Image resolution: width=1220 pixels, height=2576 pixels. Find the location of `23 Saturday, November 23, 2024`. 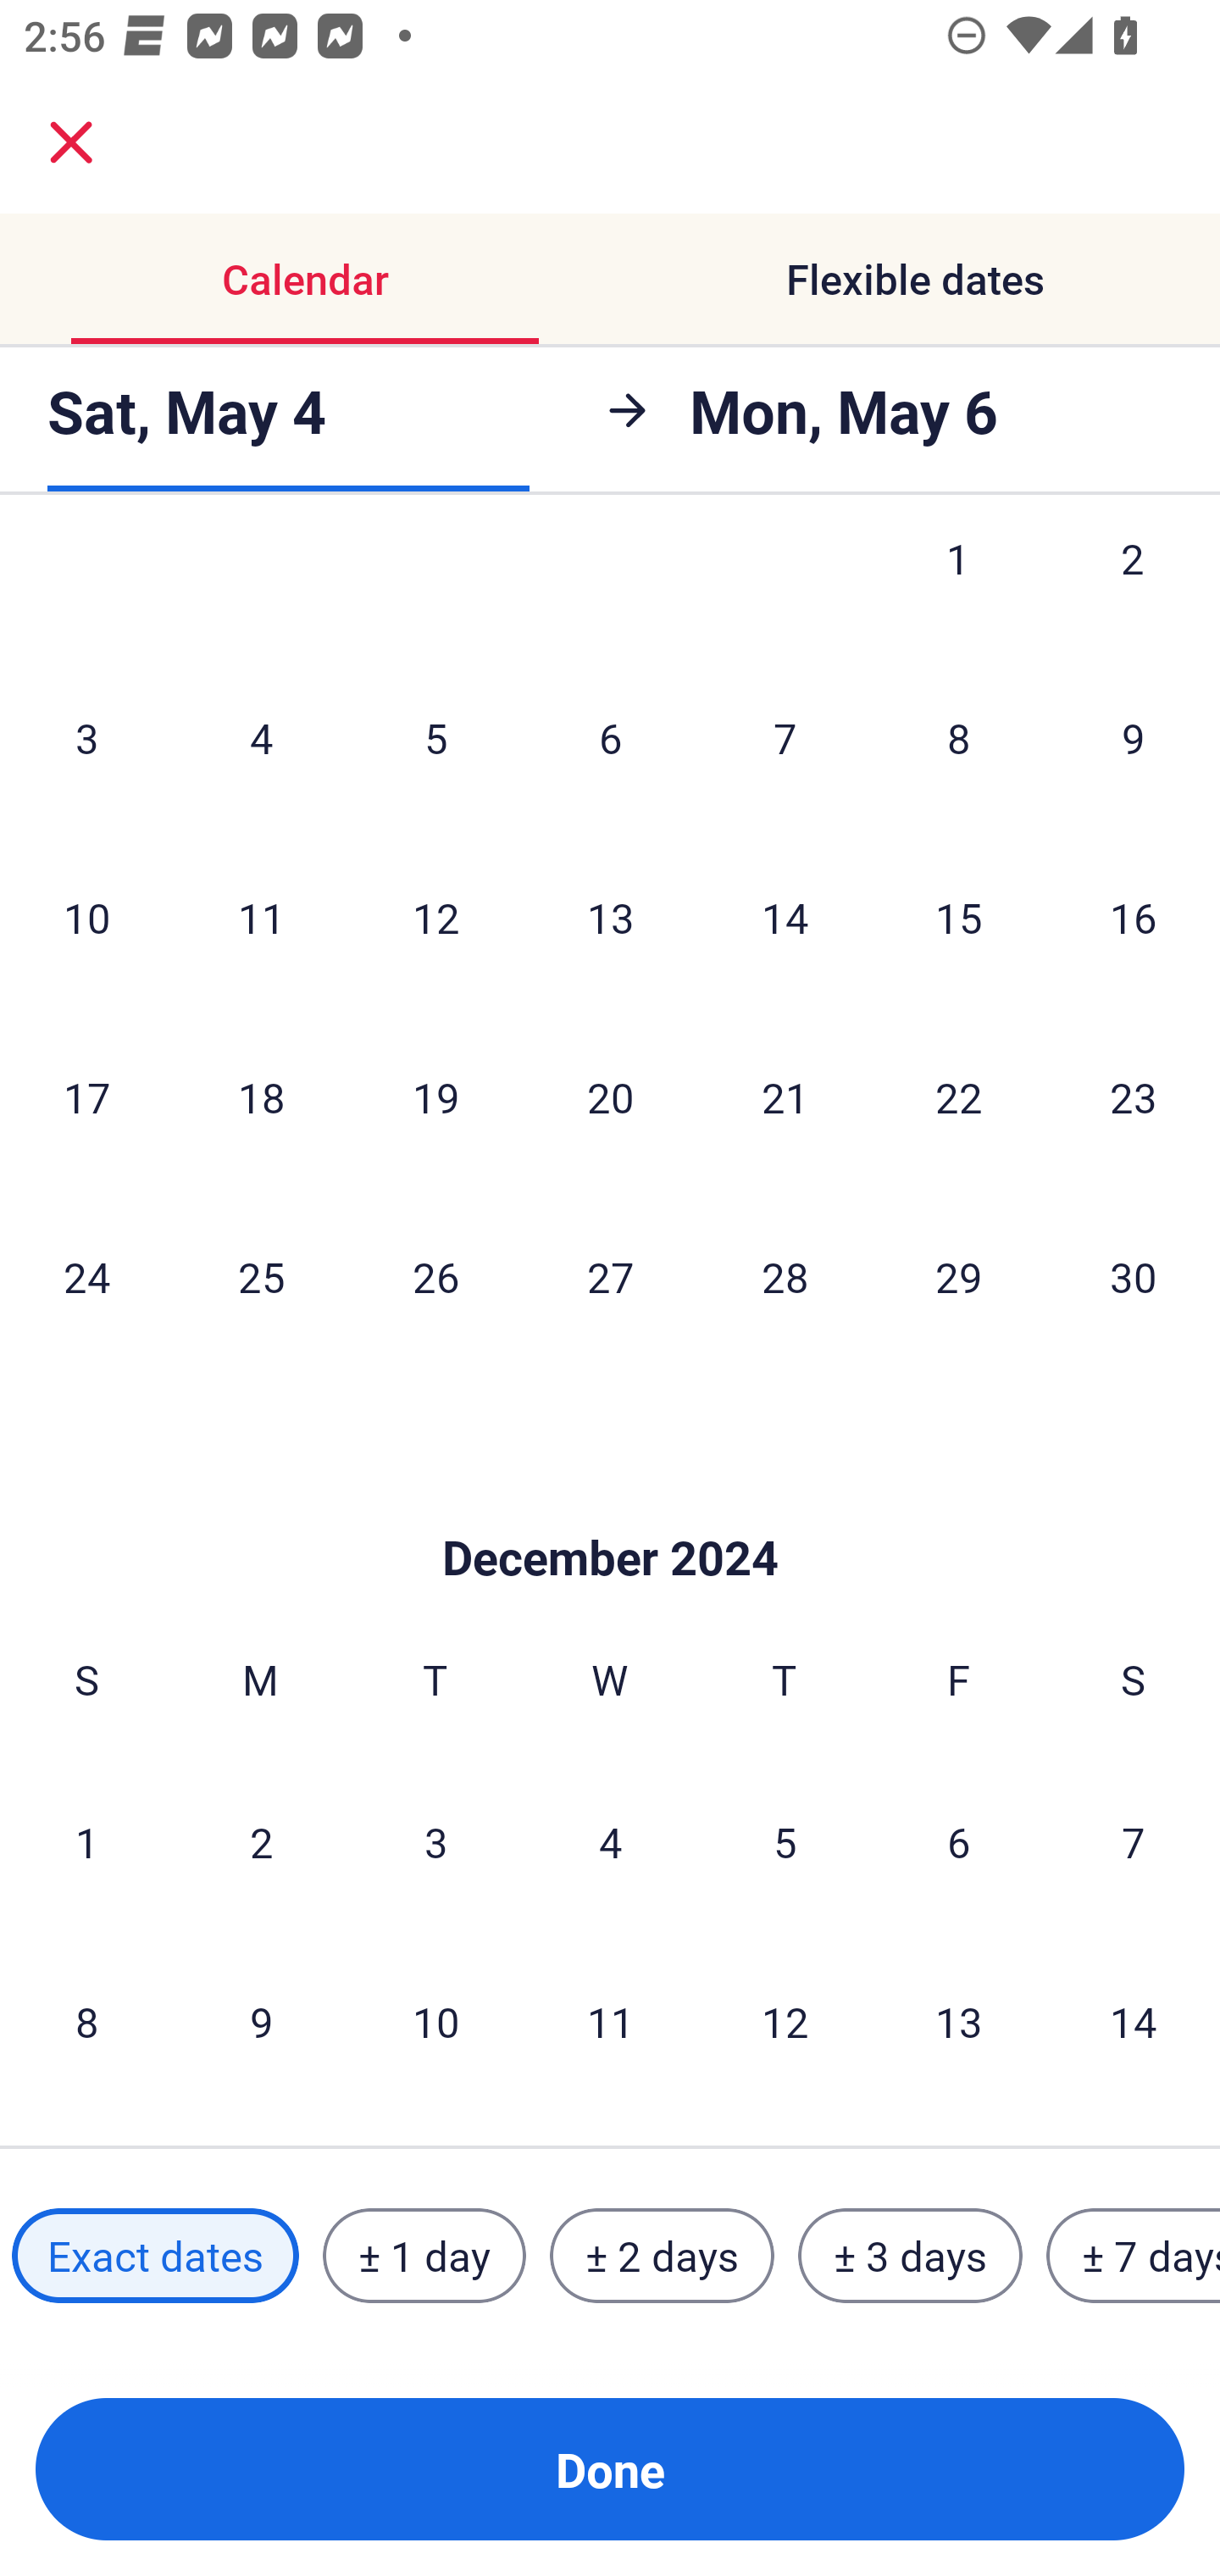

23 Saturday, November 23, 2024 is located at coordinates (1134, 1096).